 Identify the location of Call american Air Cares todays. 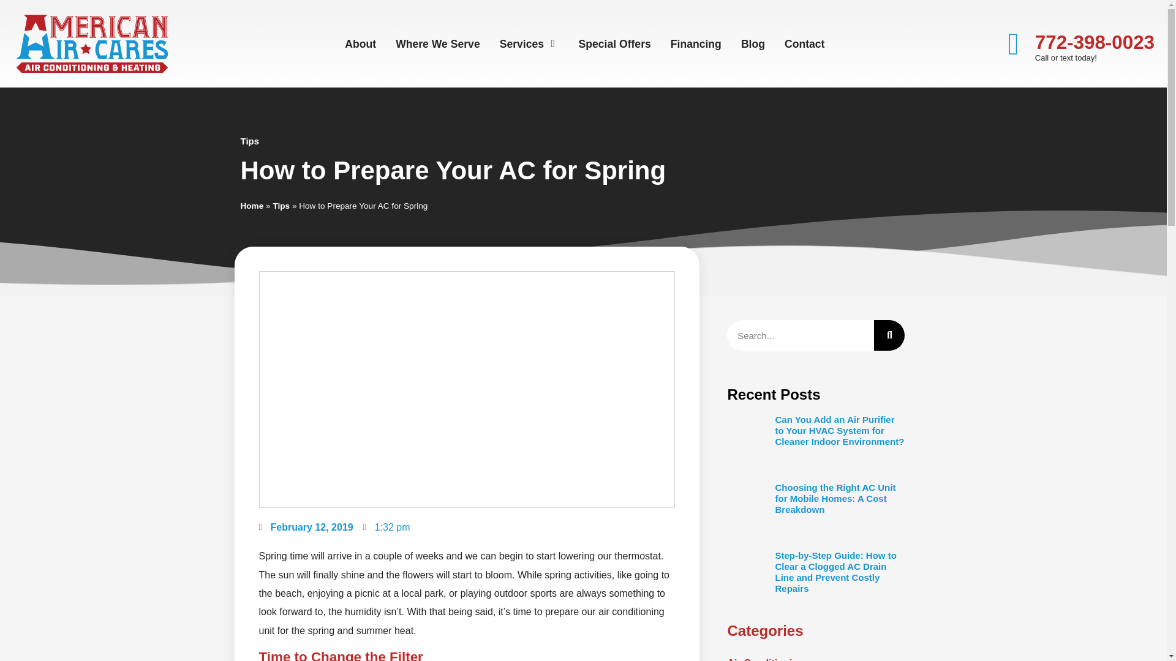
(1095, 42).